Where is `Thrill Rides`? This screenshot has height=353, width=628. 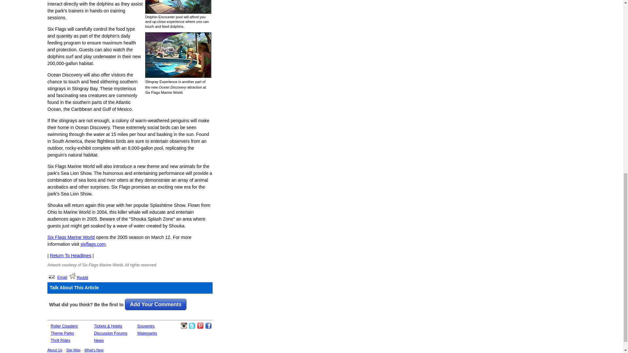
Thrill Rides is located at coordinates (61, 340).